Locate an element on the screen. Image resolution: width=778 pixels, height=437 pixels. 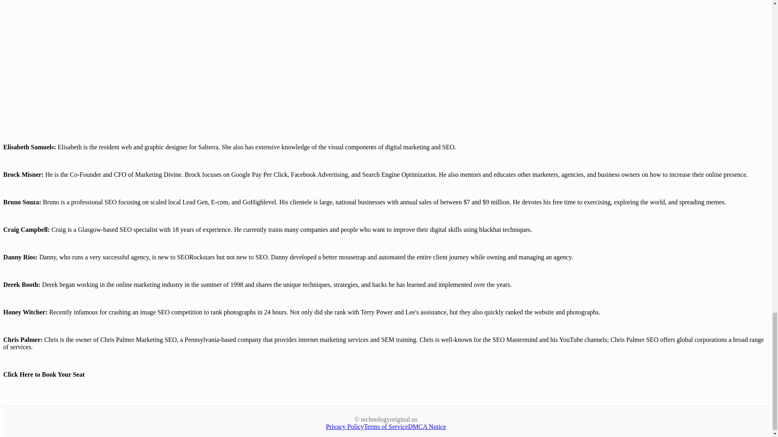
YouTube video player is located at coordinates (117, 61).